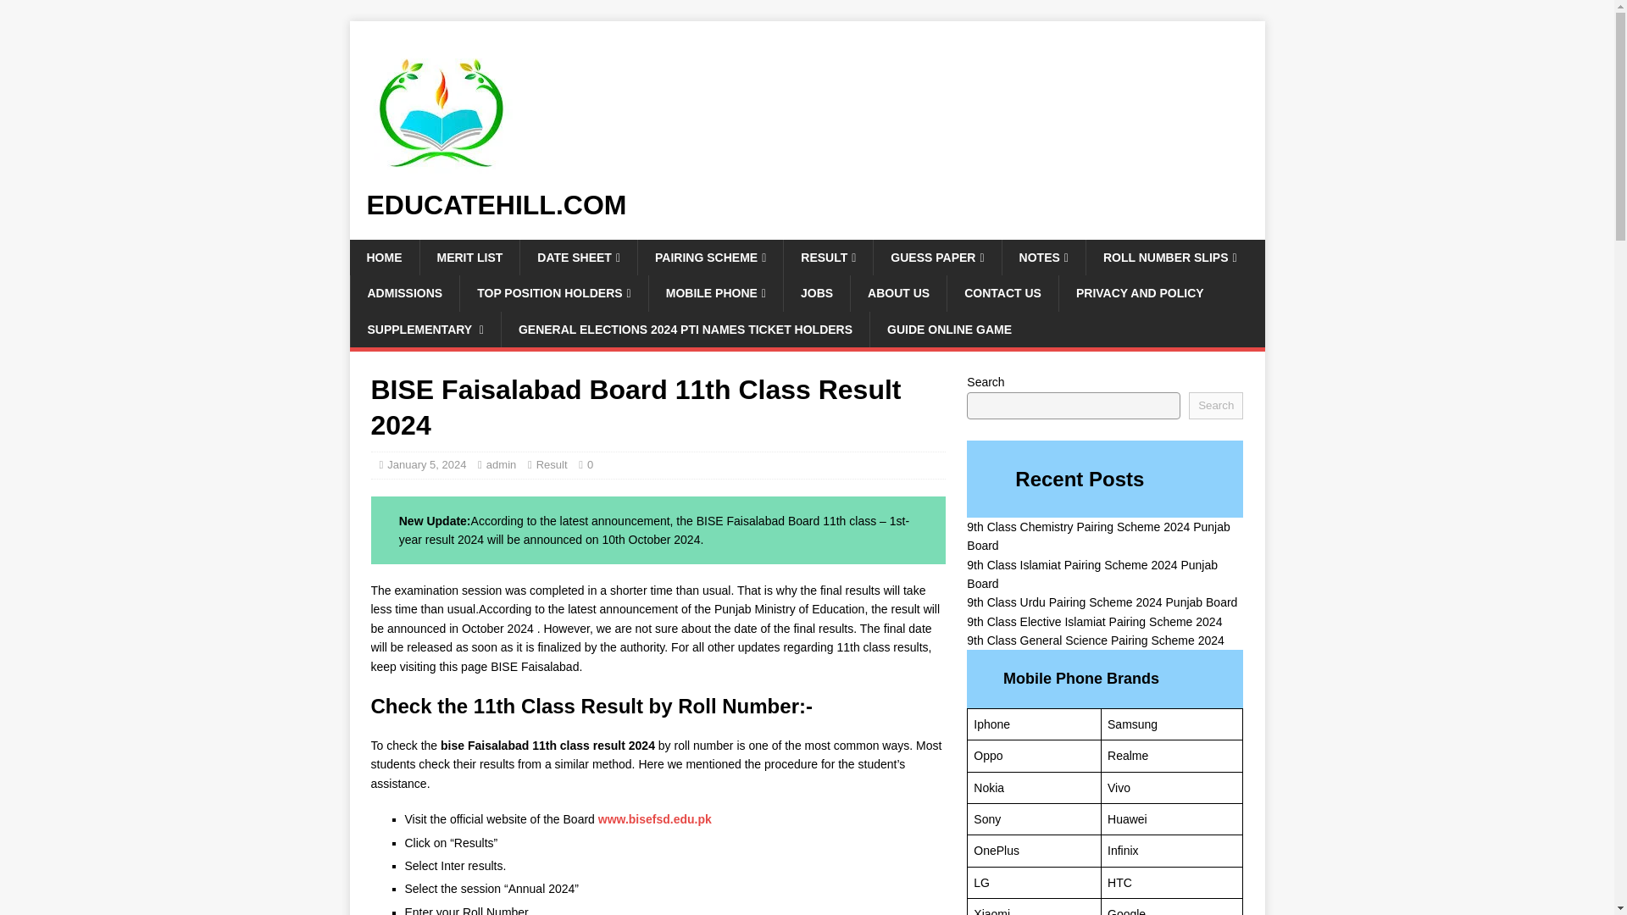  What do you see at coordinates (807, 205) in the screenshot?
I see `Educatehill.Com` at bounding box center [807, 205].